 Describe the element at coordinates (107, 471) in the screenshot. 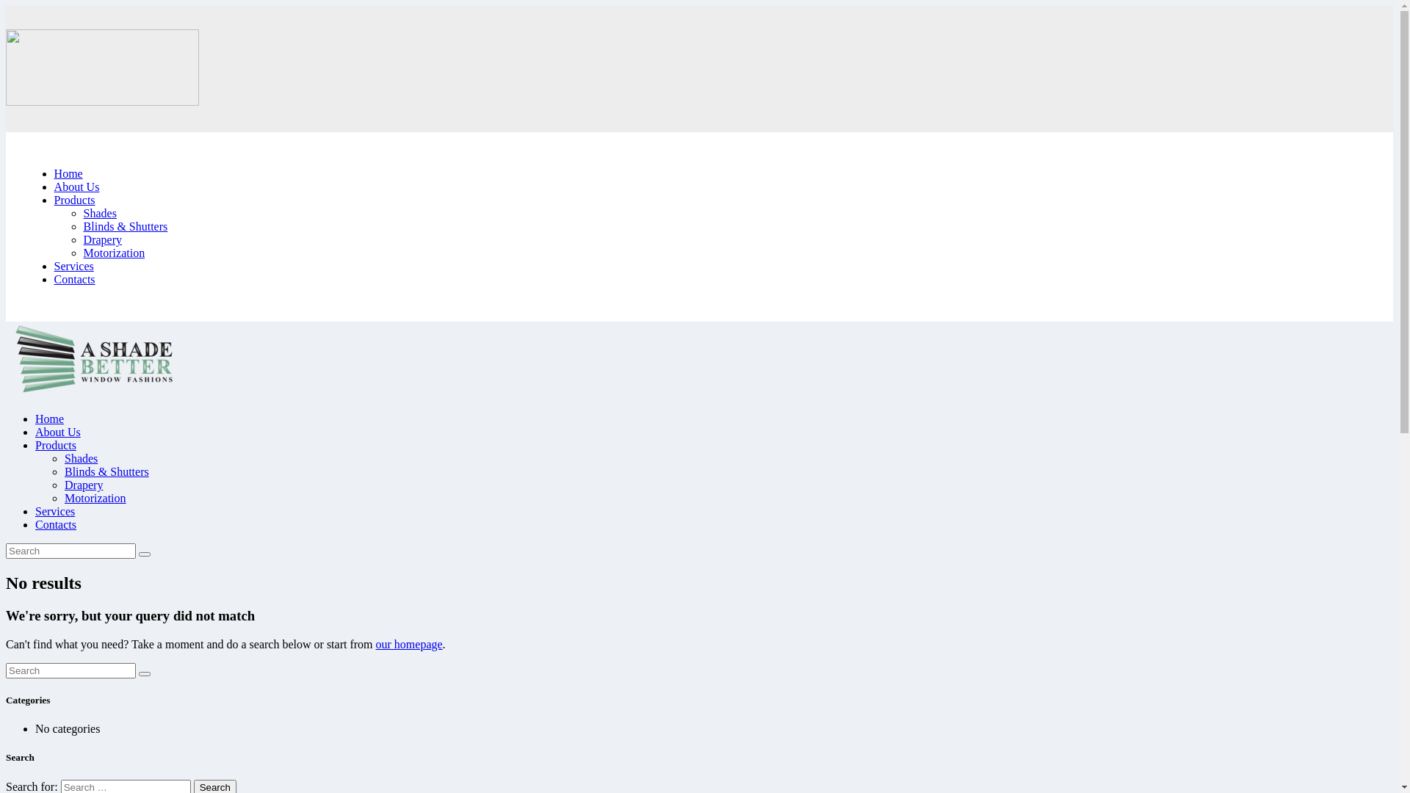

I see `Blinds & Shutters` at that location.